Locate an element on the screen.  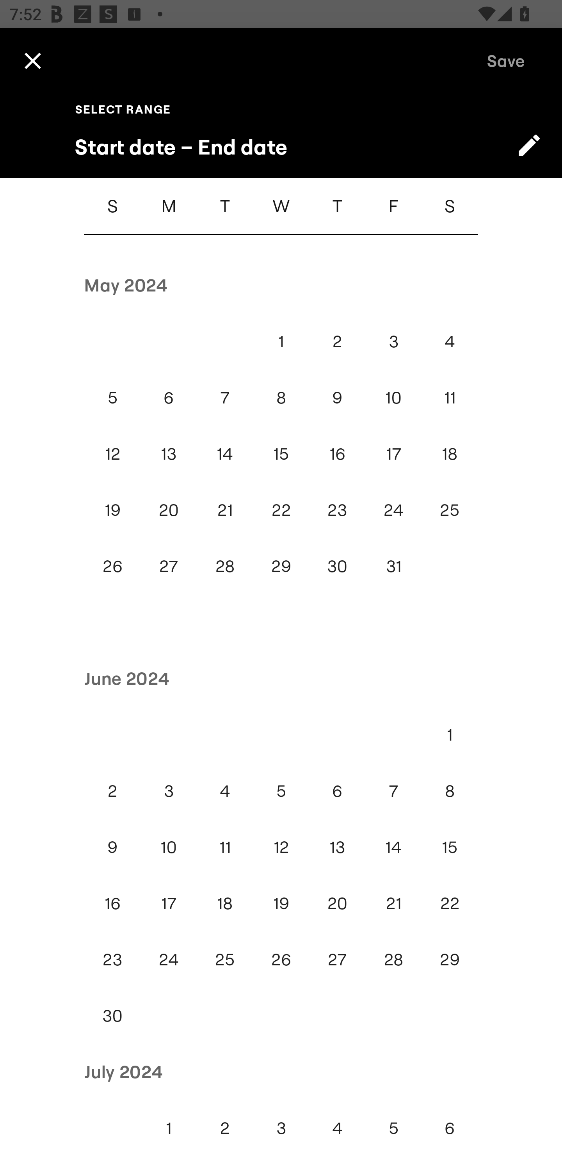
14 Fri, Jun 14 is located at coordinates (393, 847).